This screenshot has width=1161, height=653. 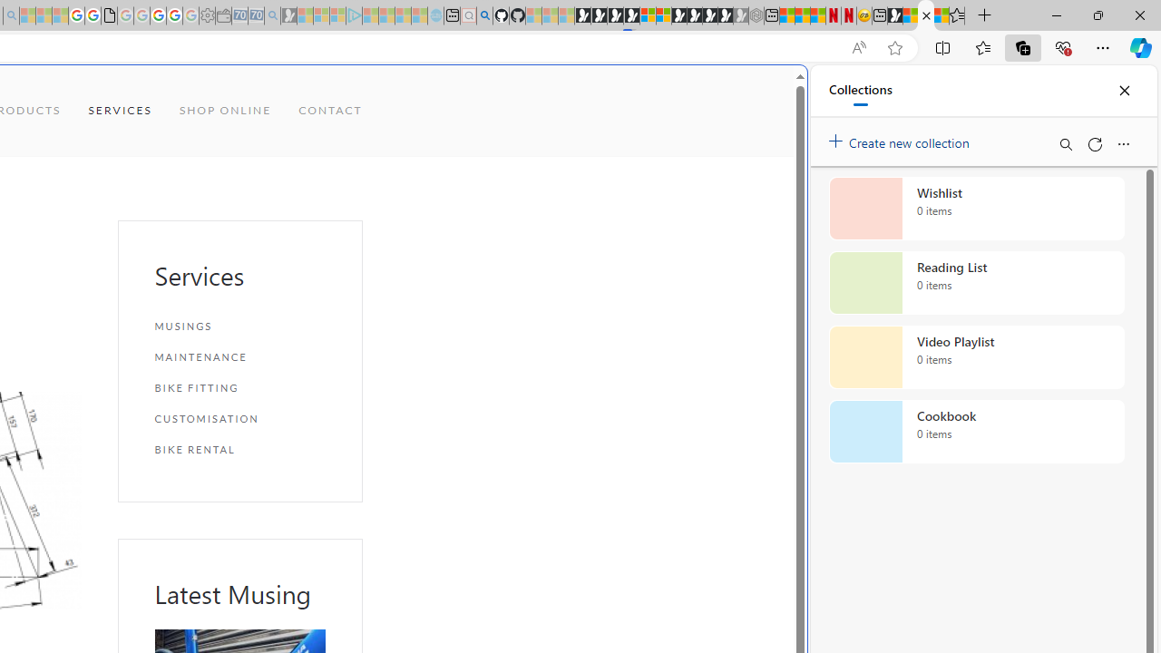 What do you see at coordinates (239, 357) in the screenshot?
I see `MAINTENANCE` at bounding box center [239, 357].